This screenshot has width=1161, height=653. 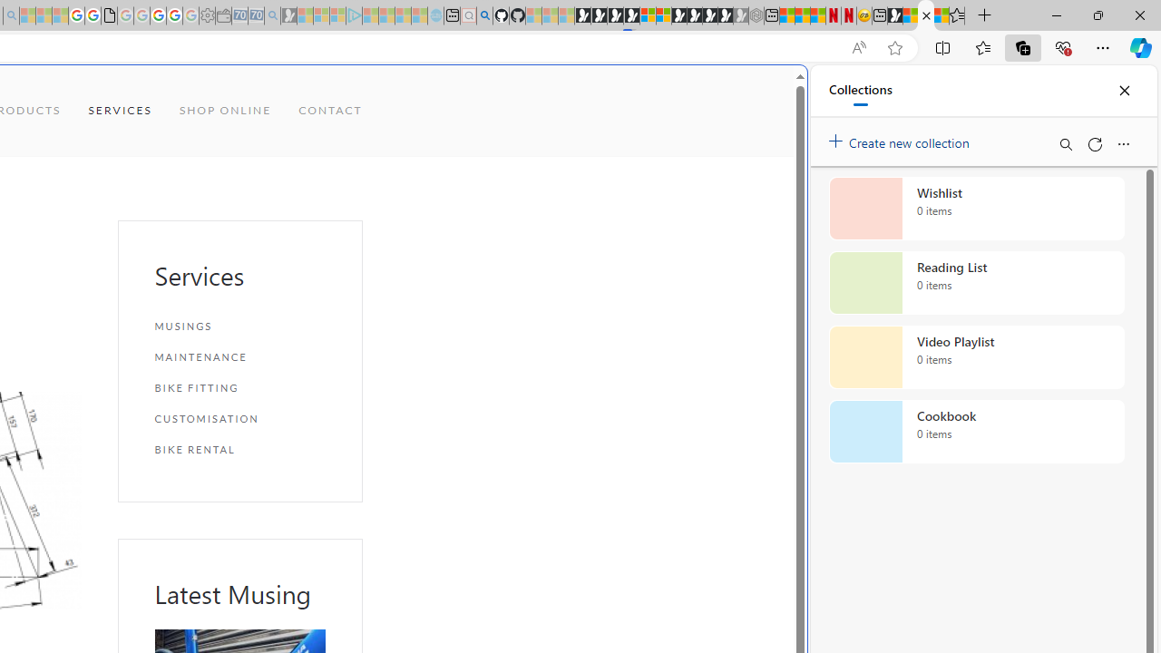 What do you see at coordinates (239, 357) in the screenshot?
I see `MAINTENANCE` at bounding box center [239, 357].